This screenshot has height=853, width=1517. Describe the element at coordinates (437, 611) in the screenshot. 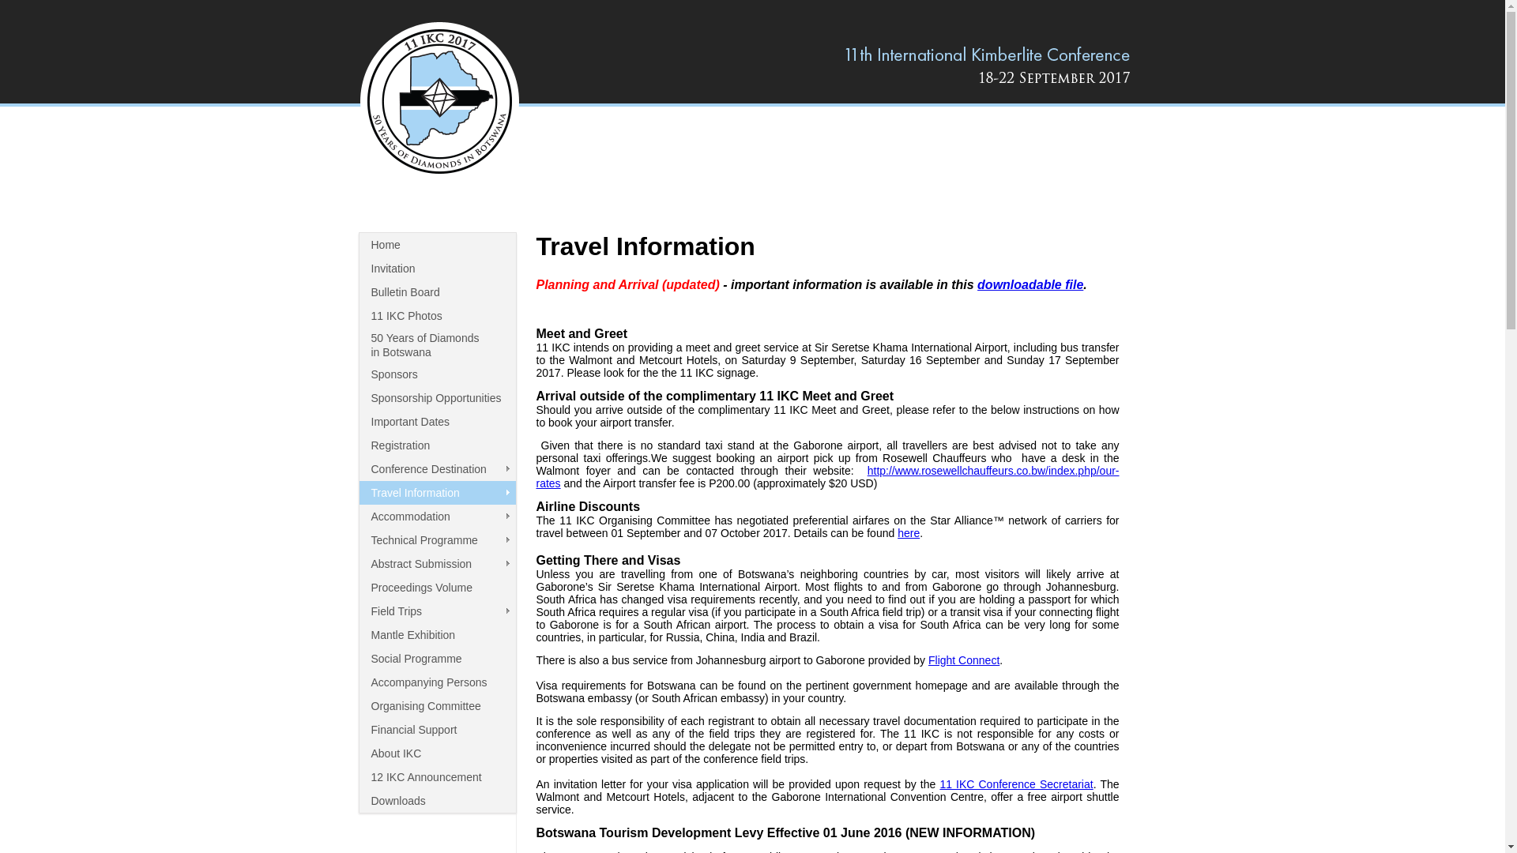

I see `Field Trips` at that location.